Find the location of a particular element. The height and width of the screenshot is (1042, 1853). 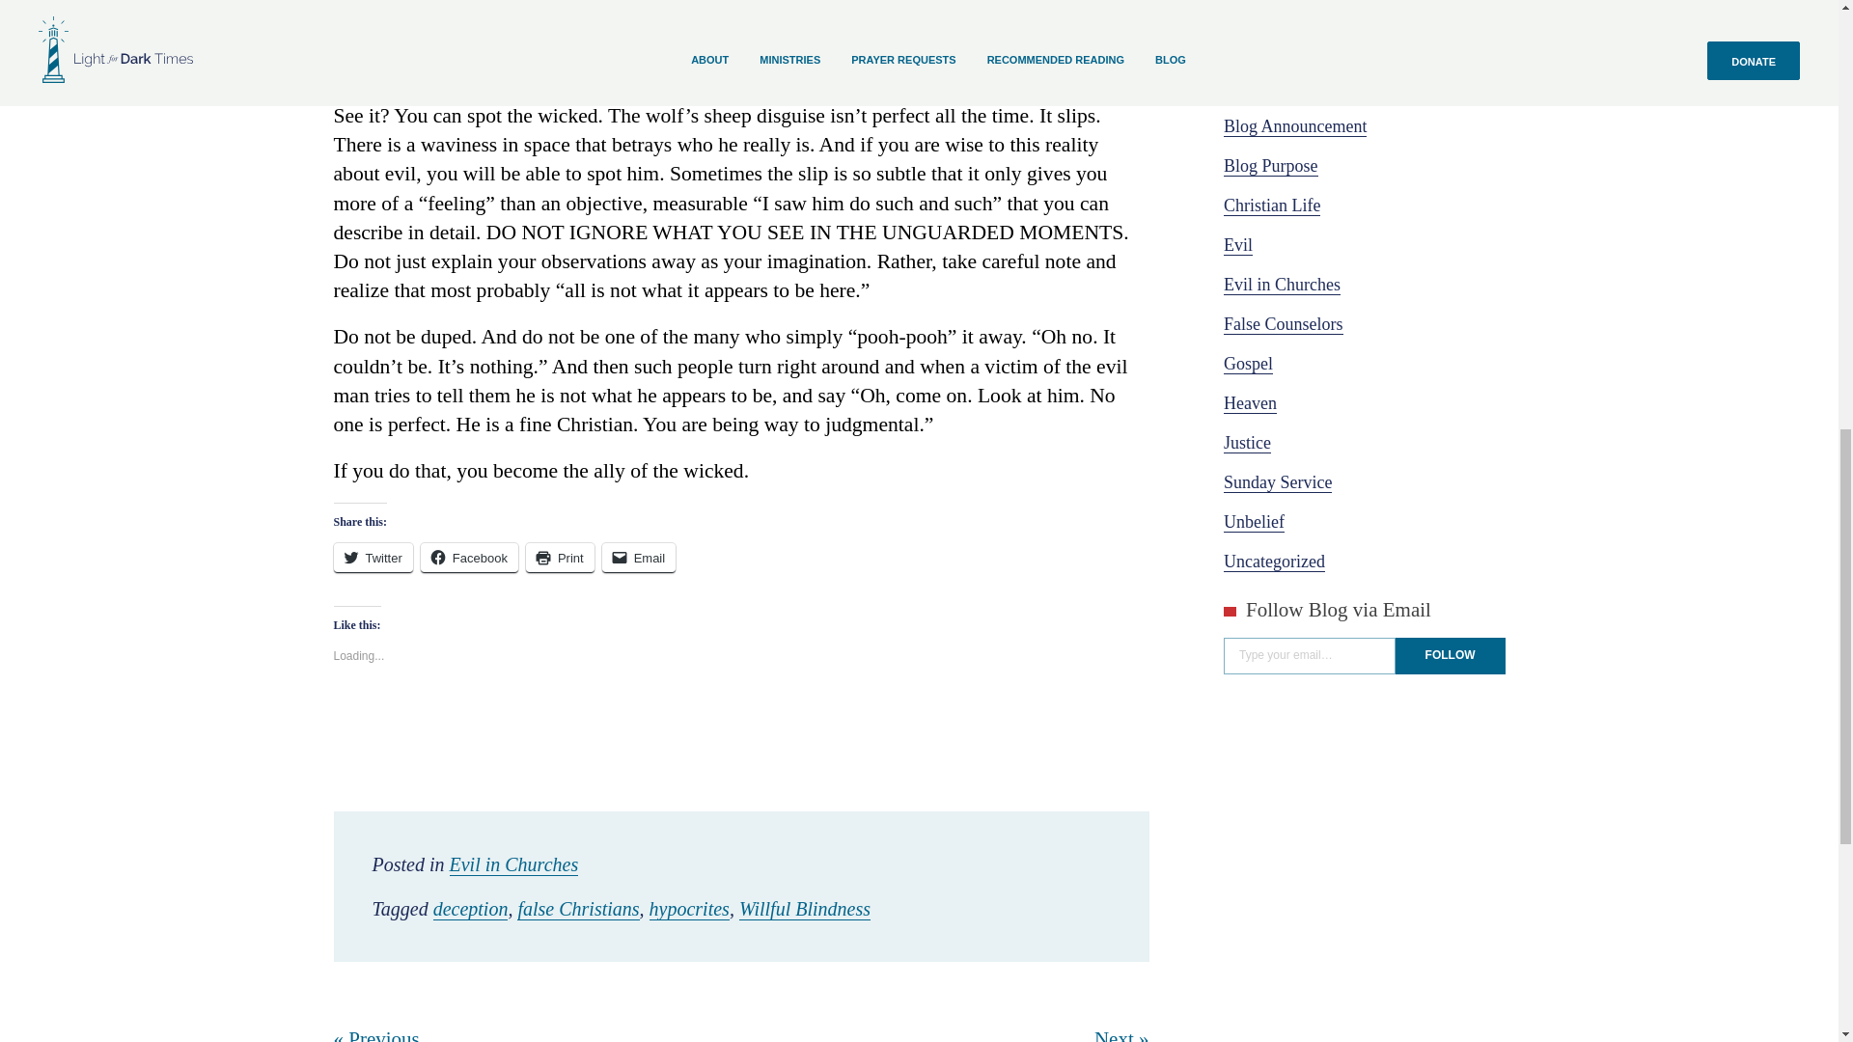

Please fill in this field. is located at coordinates (1309, 655).